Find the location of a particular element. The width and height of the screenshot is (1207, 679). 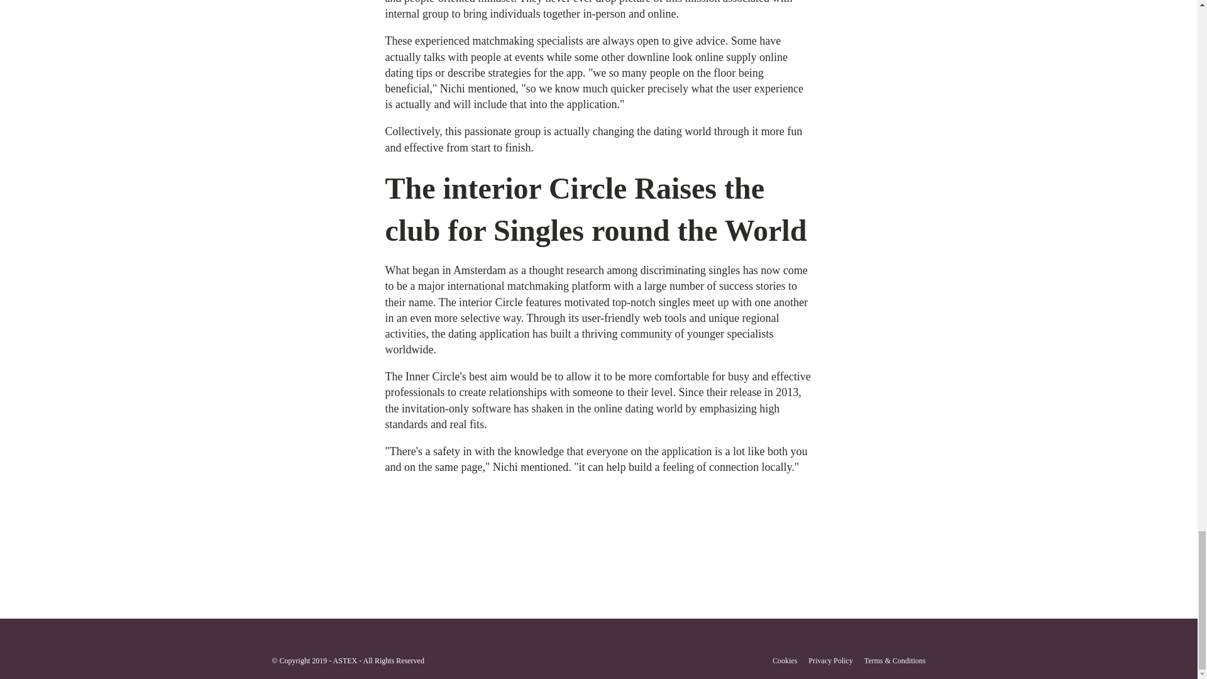

Cookies is located at coordinates (785, 661).